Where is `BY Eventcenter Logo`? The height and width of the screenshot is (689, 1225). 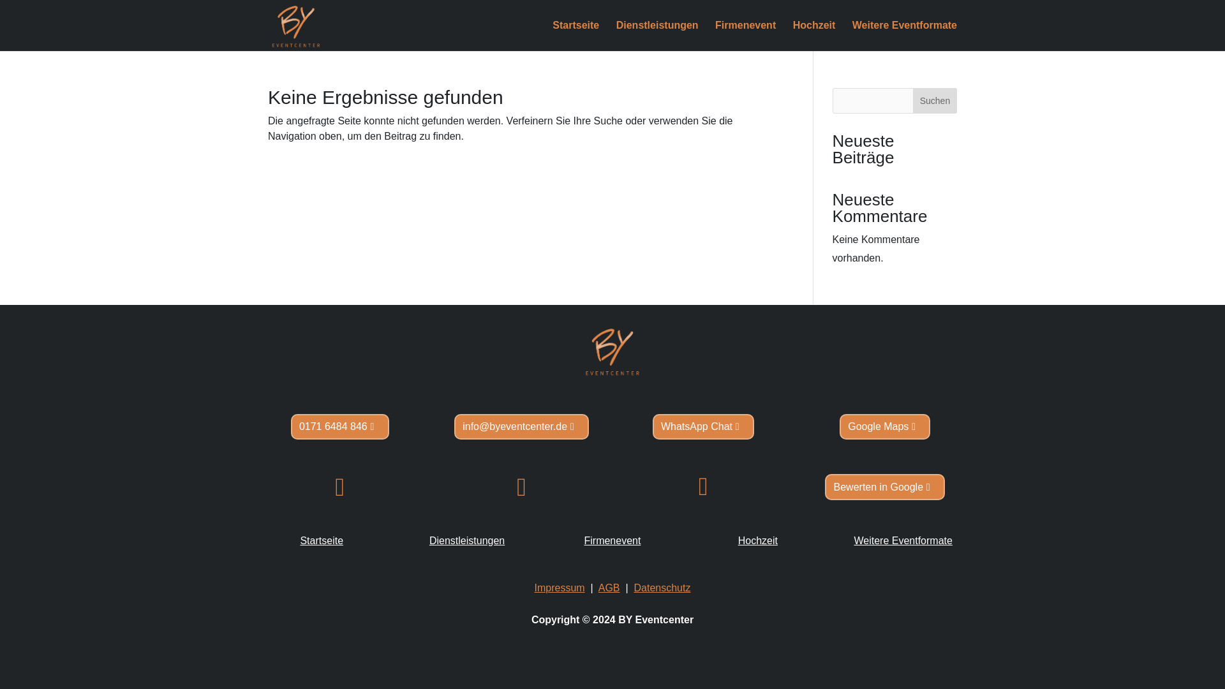 BY Eventcenter Logo is located at coordinates (612, 351).